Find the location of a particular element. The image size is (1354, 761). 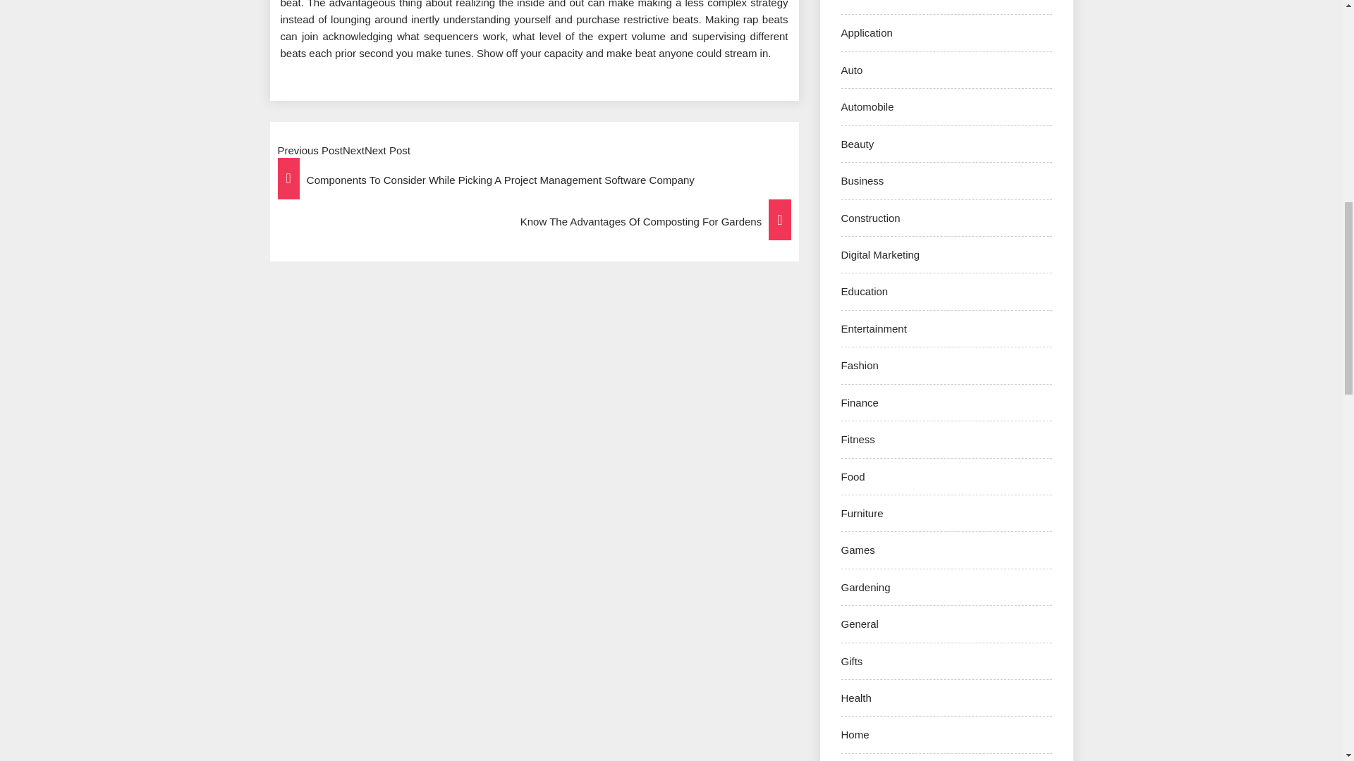

Gardening is located at coordinates (865, 588).